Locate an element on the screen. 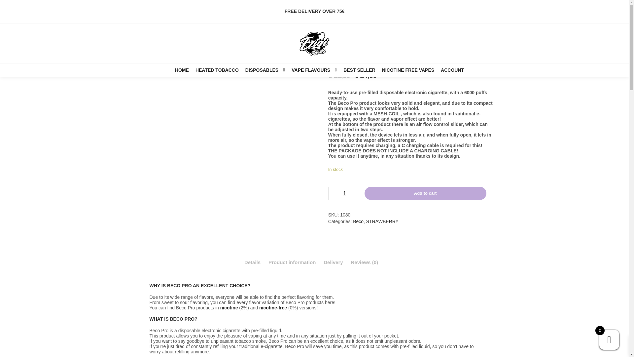 The width and height of the screenshot is (634, 357). BEST SELLER is located at coordinates (359, 70).